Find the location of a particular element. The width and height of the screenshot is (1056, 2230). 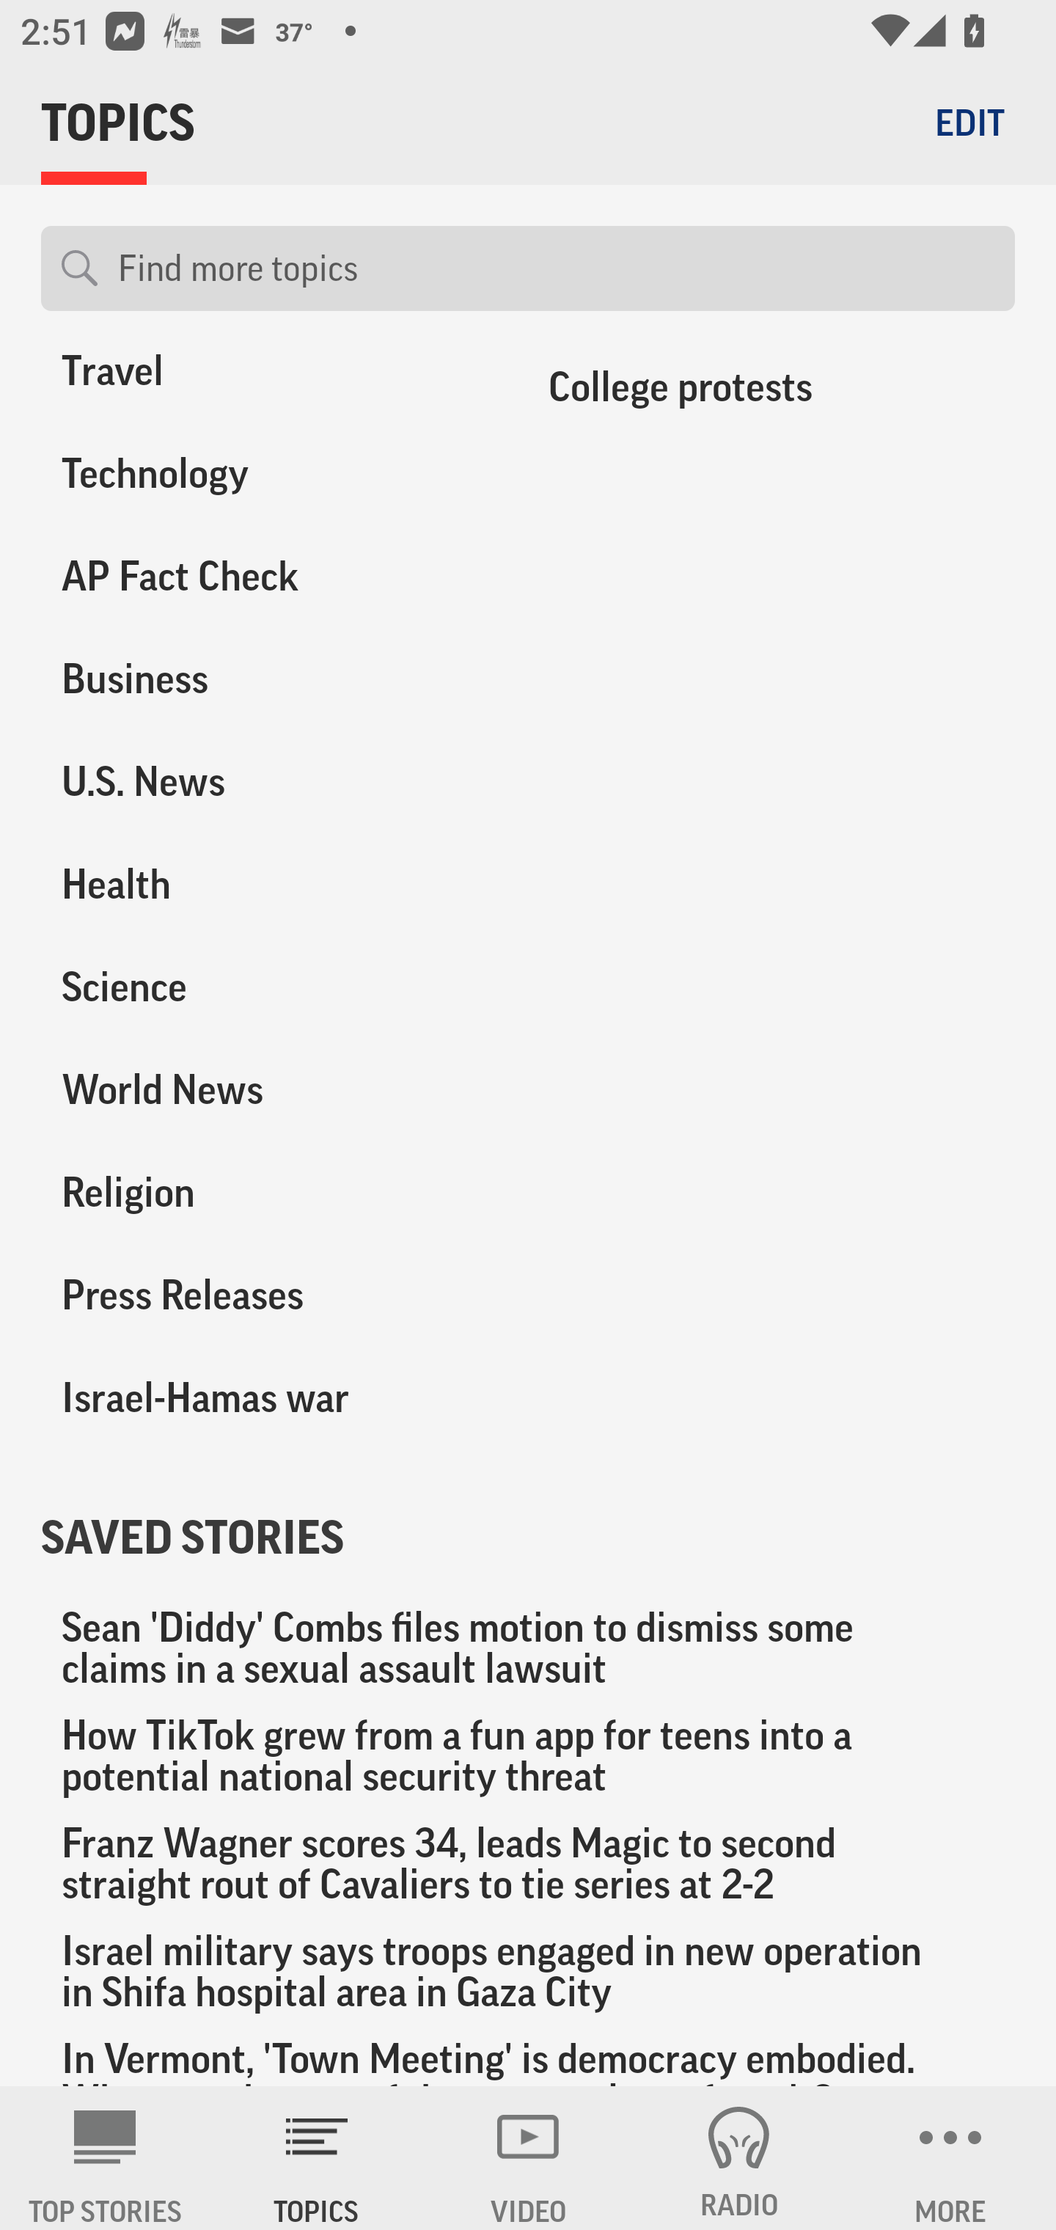

World News is located at coordinates (264, 1090).